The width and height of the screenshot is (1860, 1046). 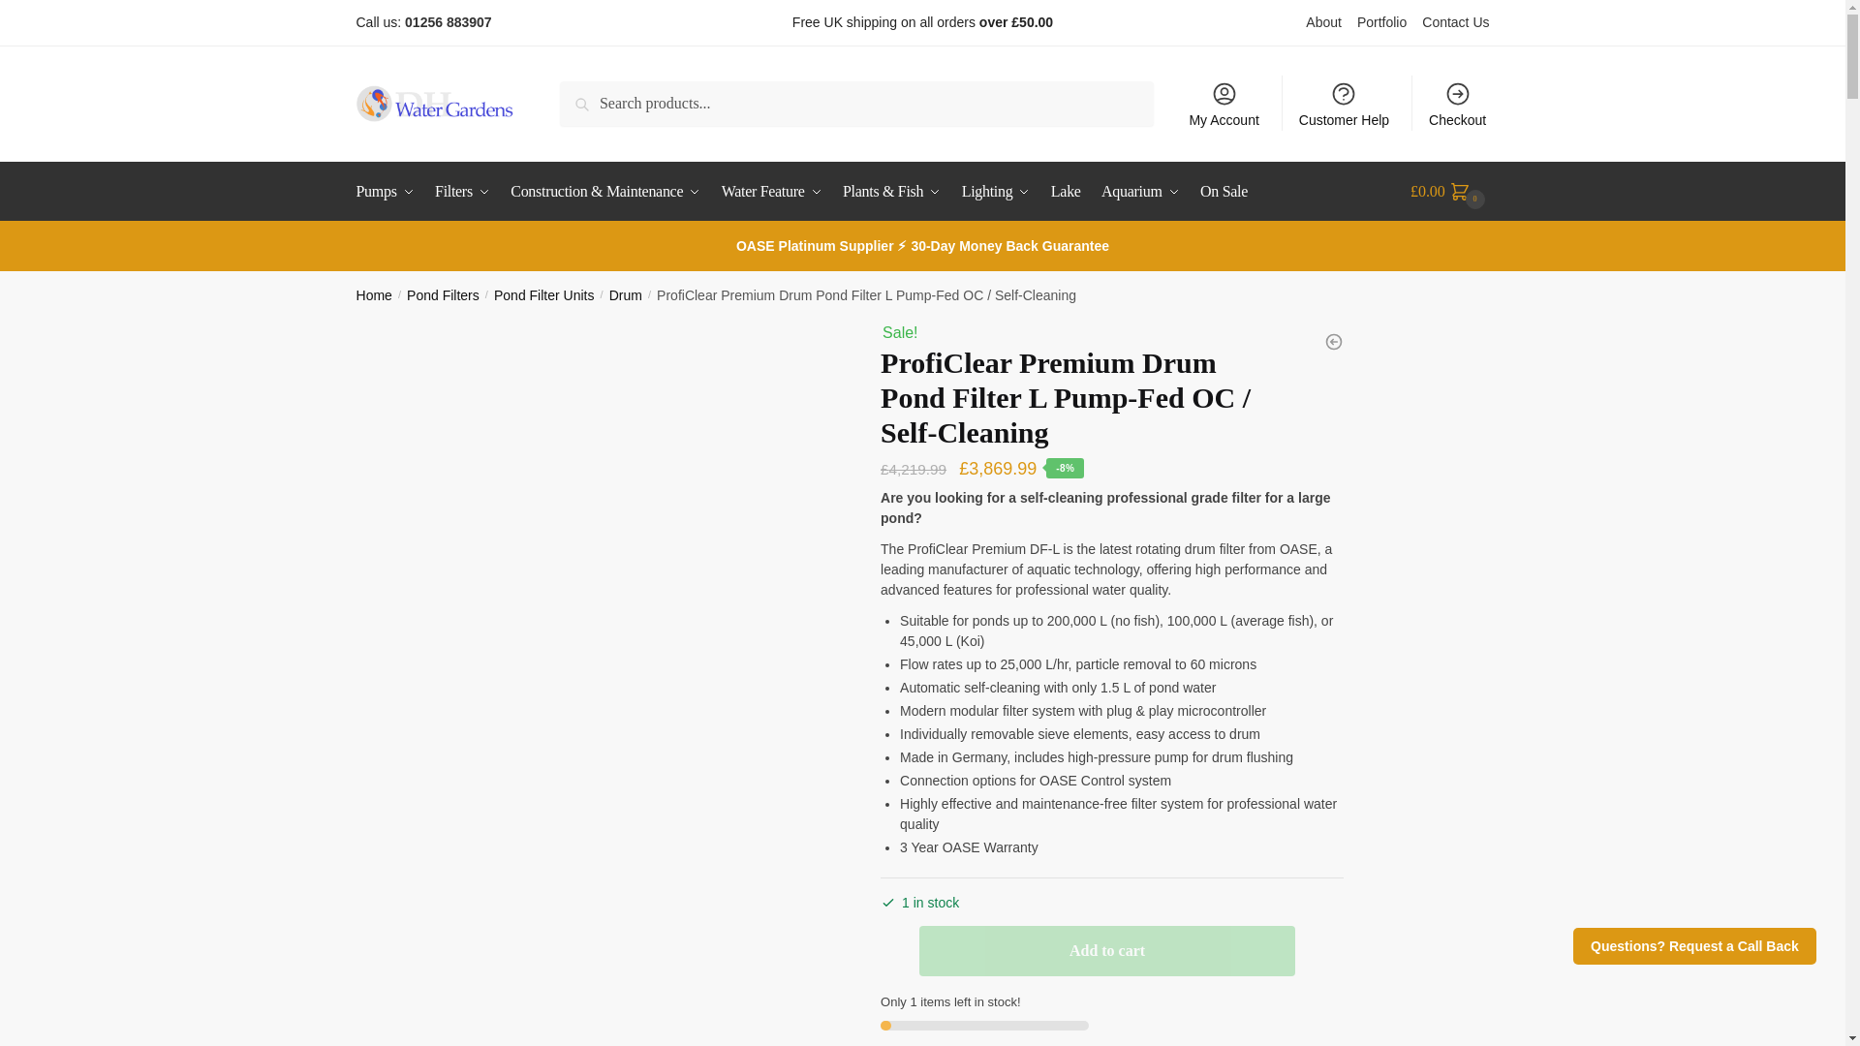 I want to click on Search, so click(x=604, y=103).